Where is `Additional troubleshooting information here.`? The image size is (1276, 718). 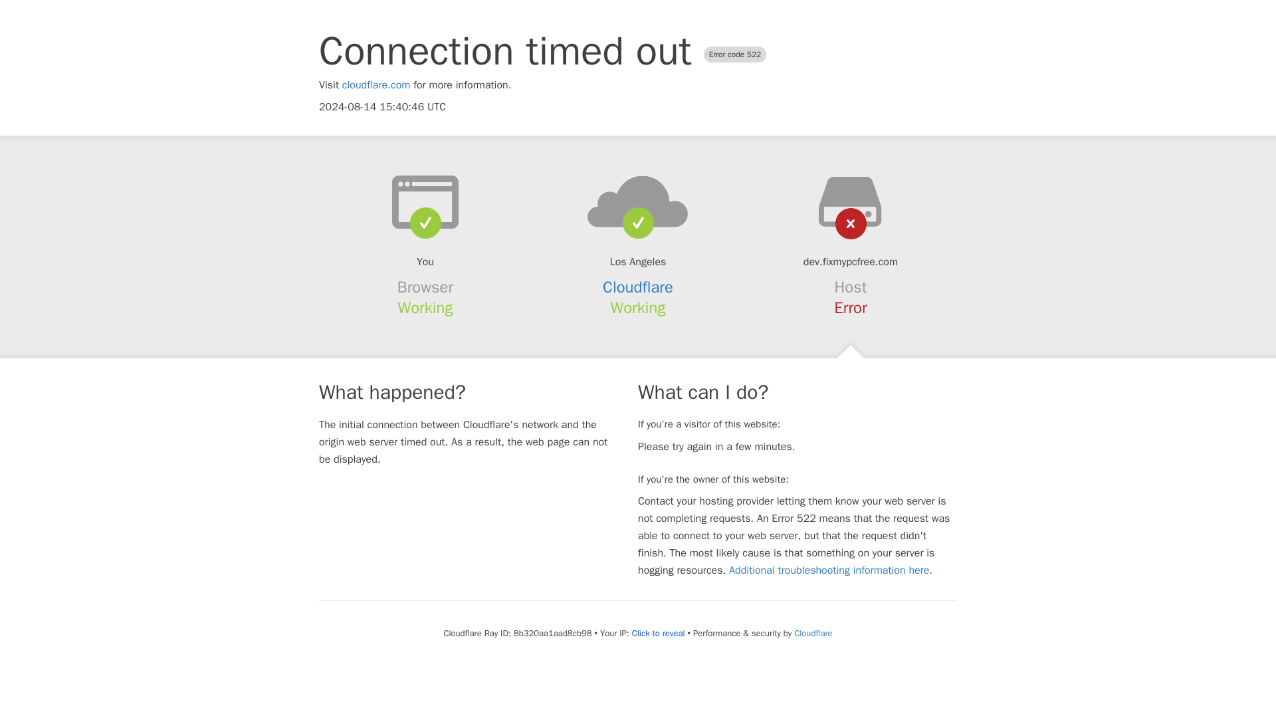 Additional troubleshooting information here. is located at coordinates (831, 570).